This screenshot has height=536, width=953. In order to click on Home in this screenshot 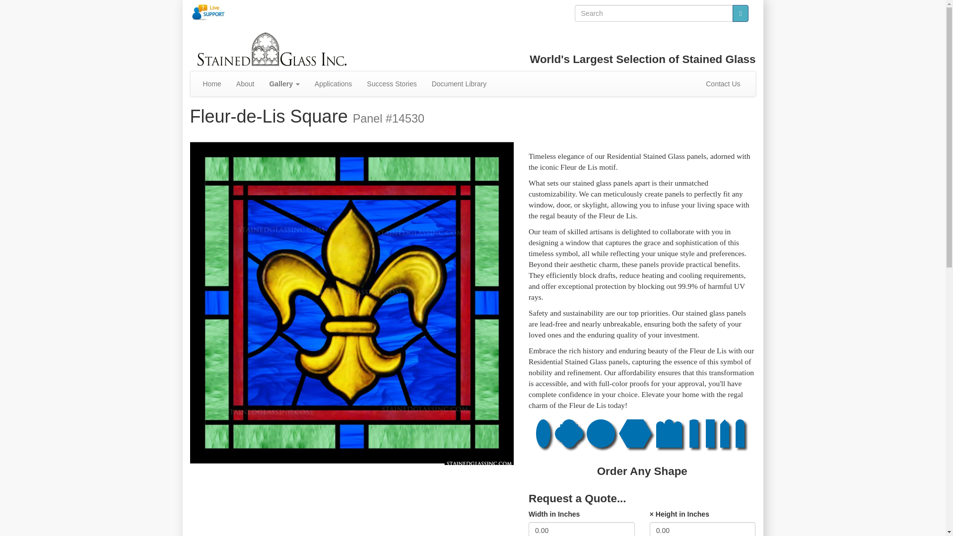, I will do `click(211, 83)`.